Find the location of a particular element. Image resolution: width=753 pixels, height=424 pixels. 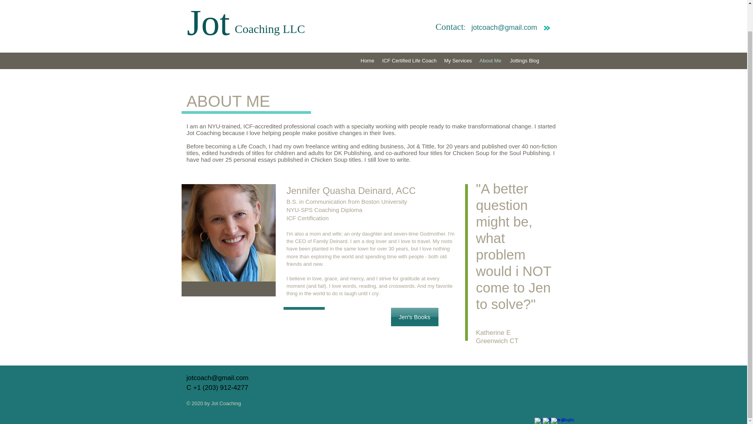

Jot     is located at coordinates (227, 22).